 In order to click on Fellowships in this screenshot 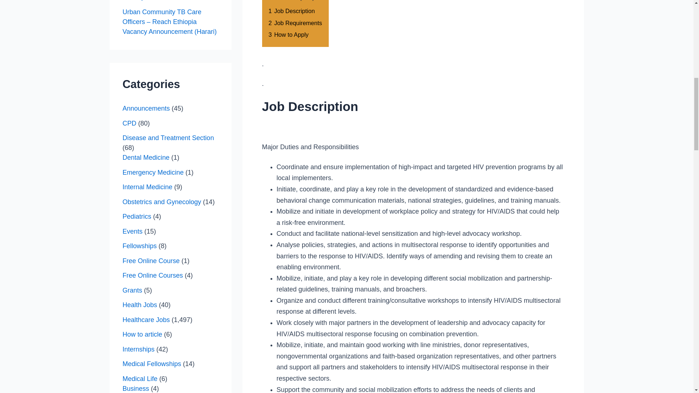, I will do `click(139, 246)`.